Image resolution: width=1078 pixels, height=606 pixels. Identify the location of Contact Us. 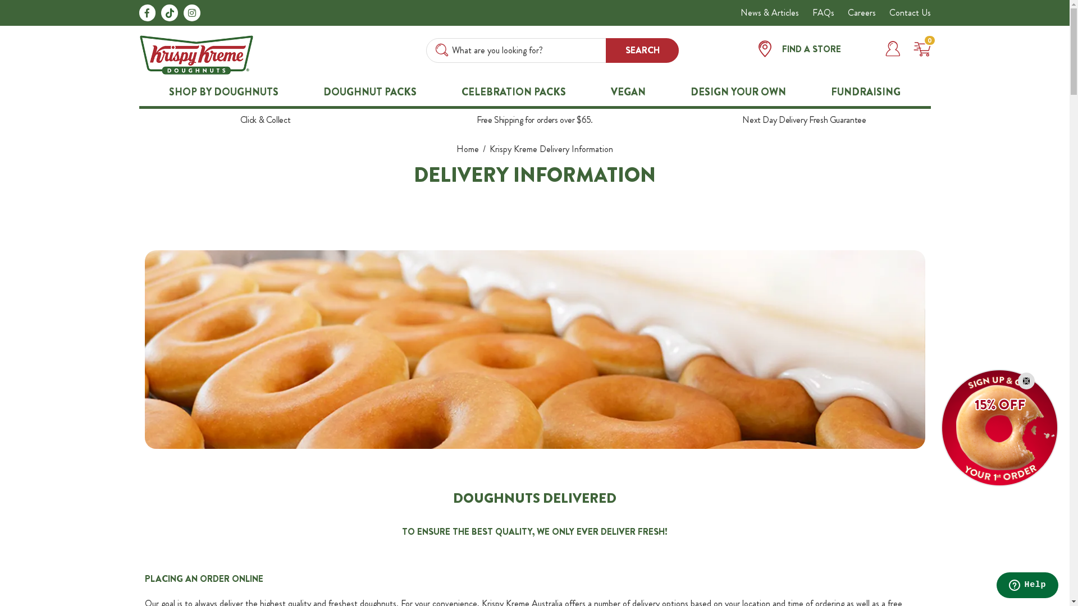
(910, 13).